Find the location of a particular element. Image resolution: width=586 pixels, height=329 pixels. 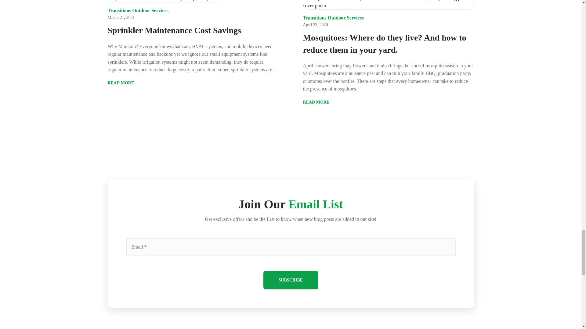

Sprinkler Maintenance Cost Savings is located at coordinates (193, 30).